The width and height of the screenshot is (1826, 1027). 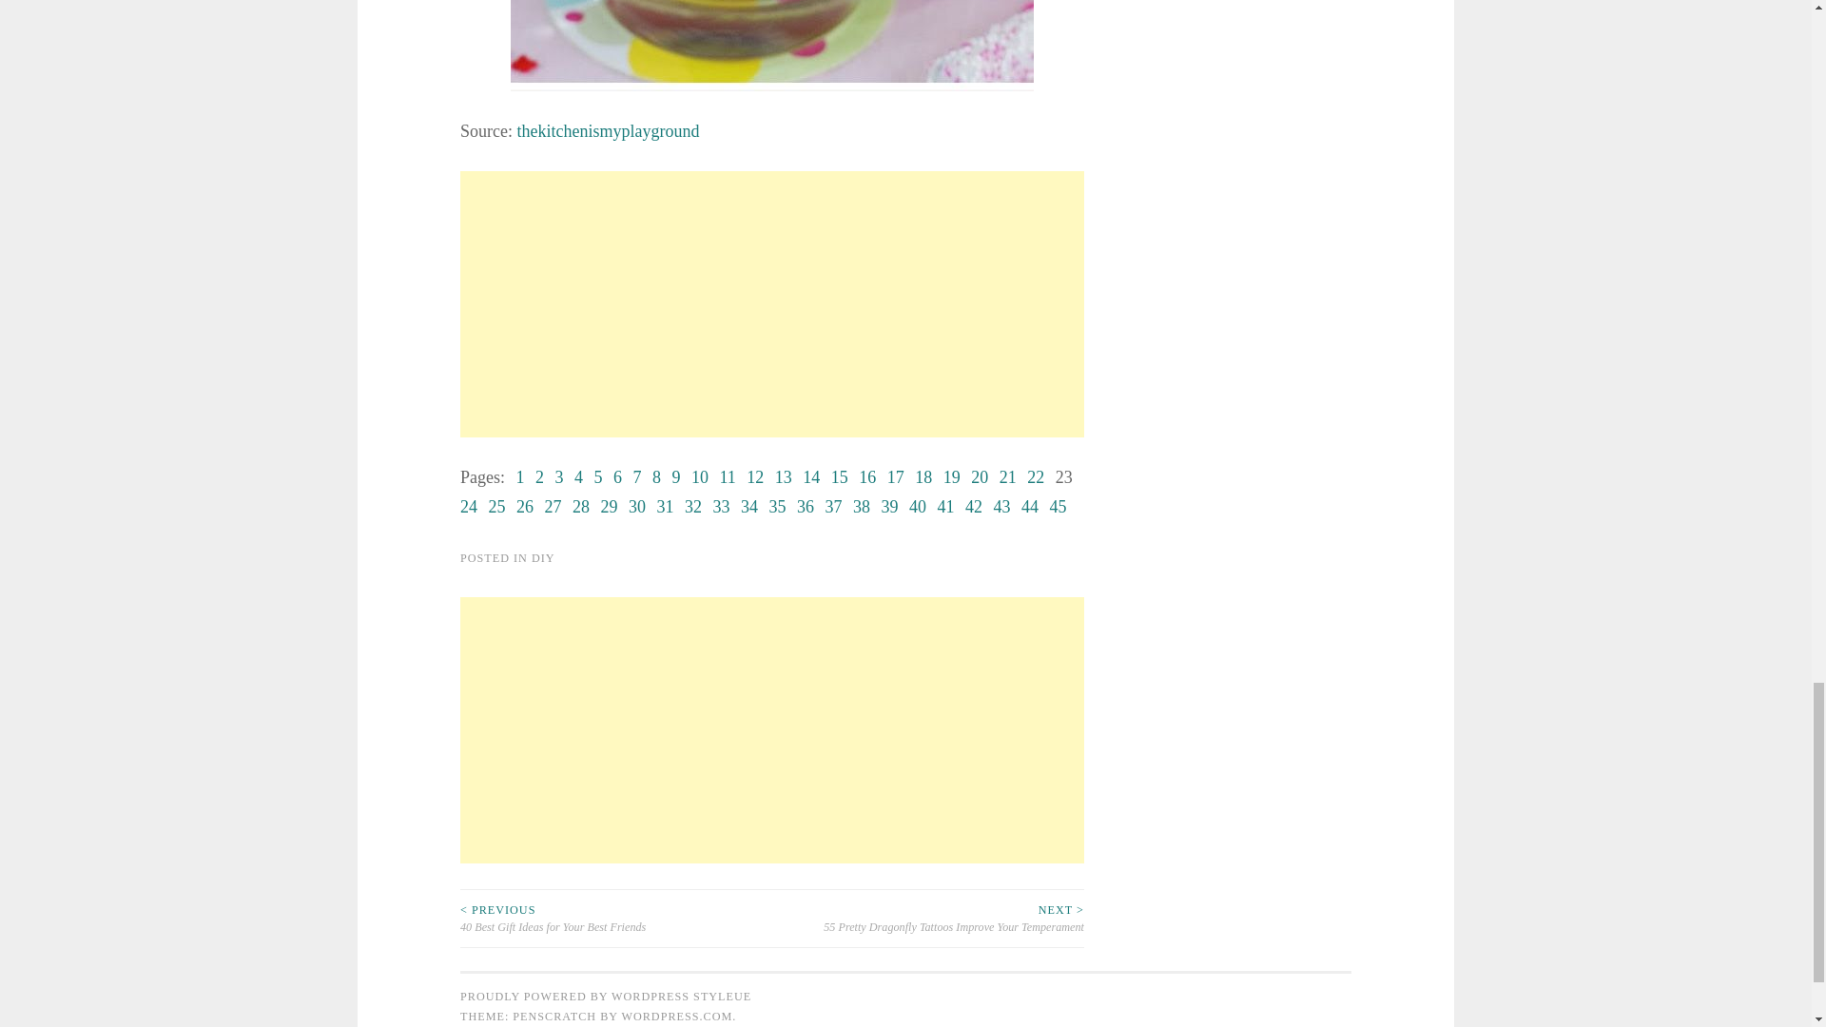 I want to click on 10, so click(x=700, y=477).